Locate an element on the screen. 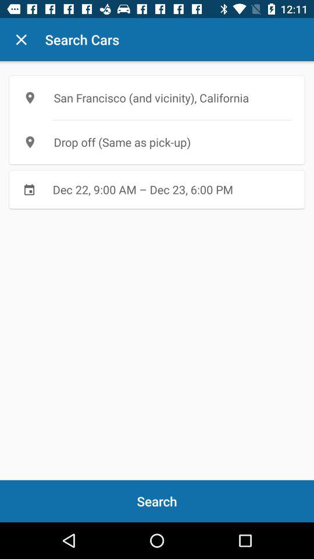 The image size is (314, 559). open the icon above dec 22 9 item is located at coordinates (157, 142).